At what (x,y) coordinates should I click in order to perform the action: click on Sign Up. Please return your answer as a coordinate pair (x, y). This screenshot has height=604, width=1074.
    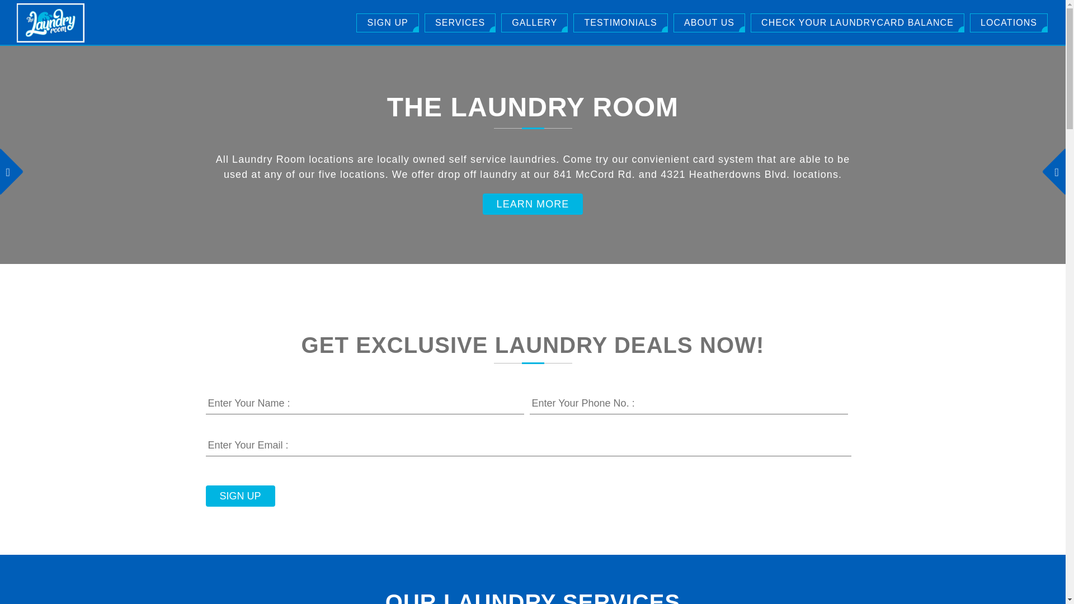
    Looking at the image, I should click on (241, 496).